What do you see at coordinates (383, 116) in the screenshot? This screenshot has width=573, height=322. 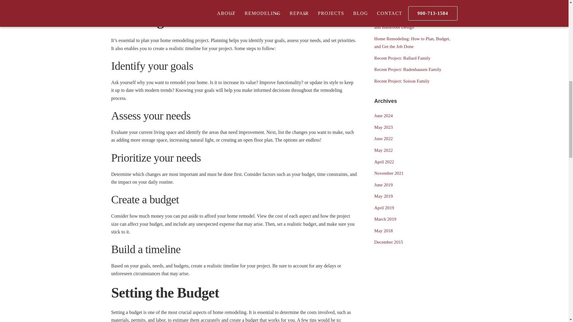 I see `June 2024` at bounding box center [383, 116].